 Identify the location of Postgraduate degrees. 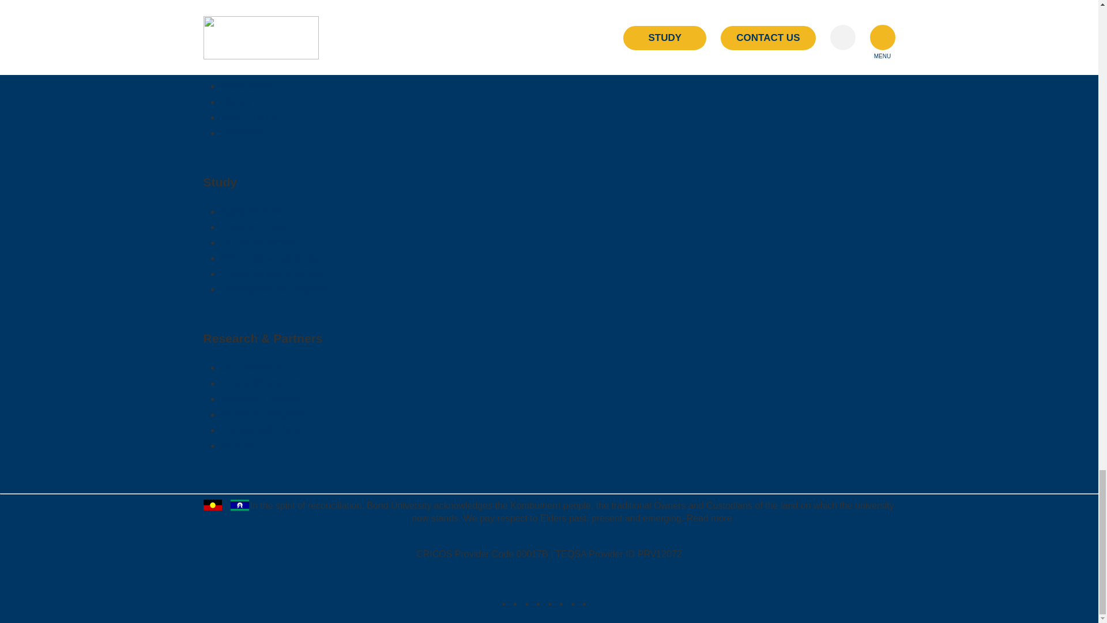
(271, 273).